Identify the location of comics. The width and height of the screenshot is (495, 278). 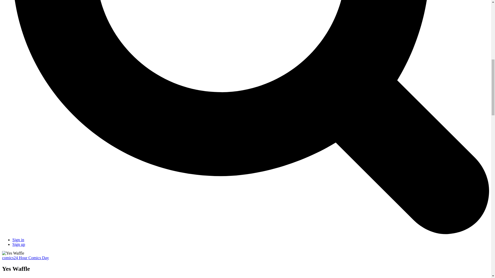
(8, 257).